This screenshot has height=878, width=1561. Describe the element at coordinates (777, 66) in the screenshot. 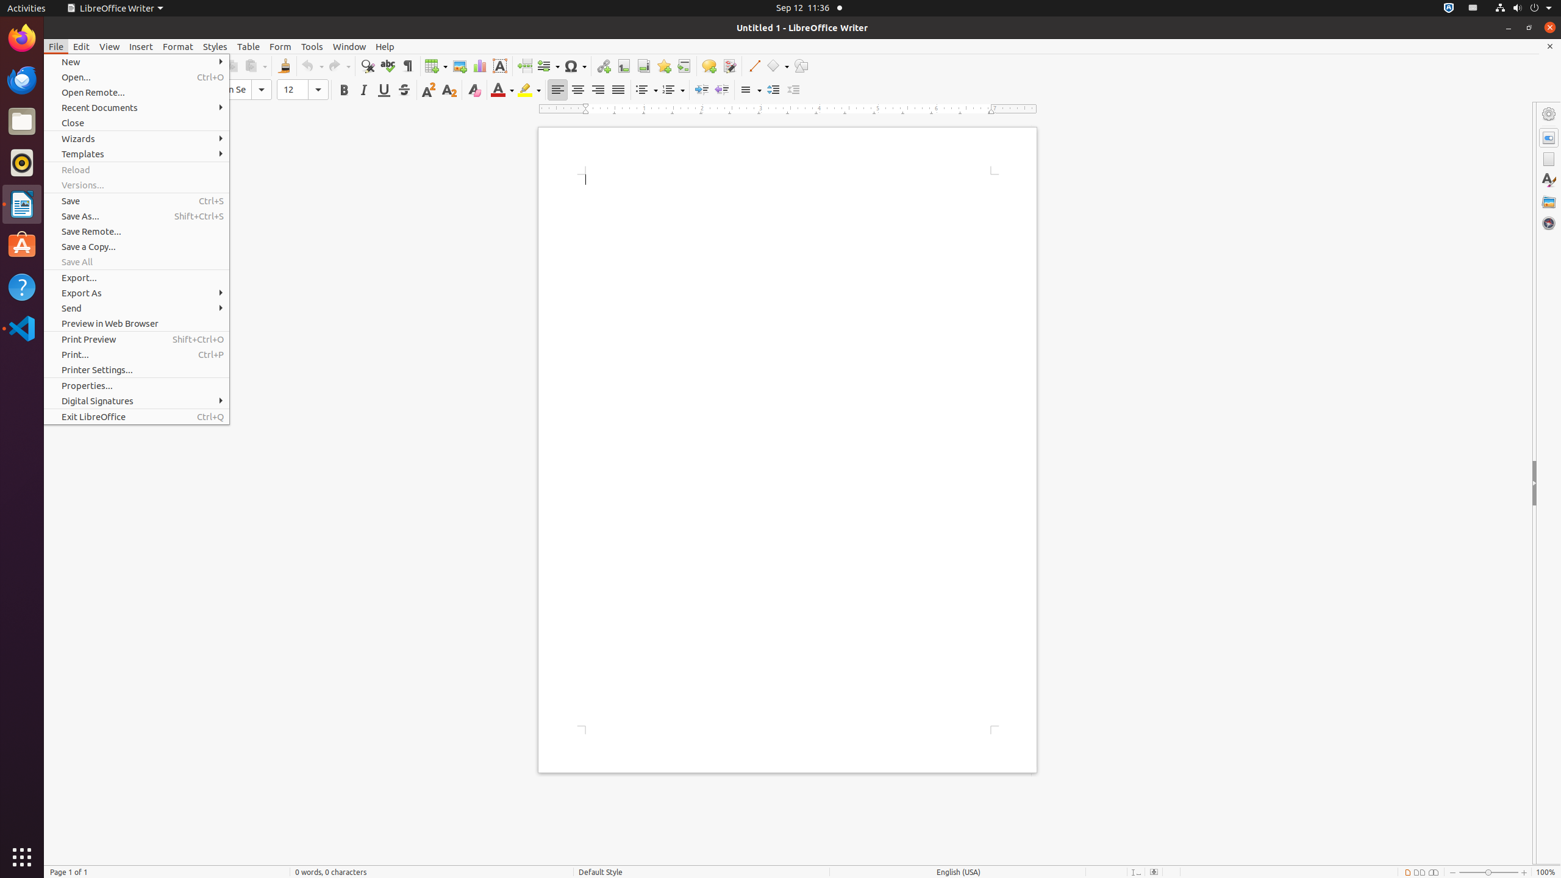

I see `Basic Shapes` at that location.